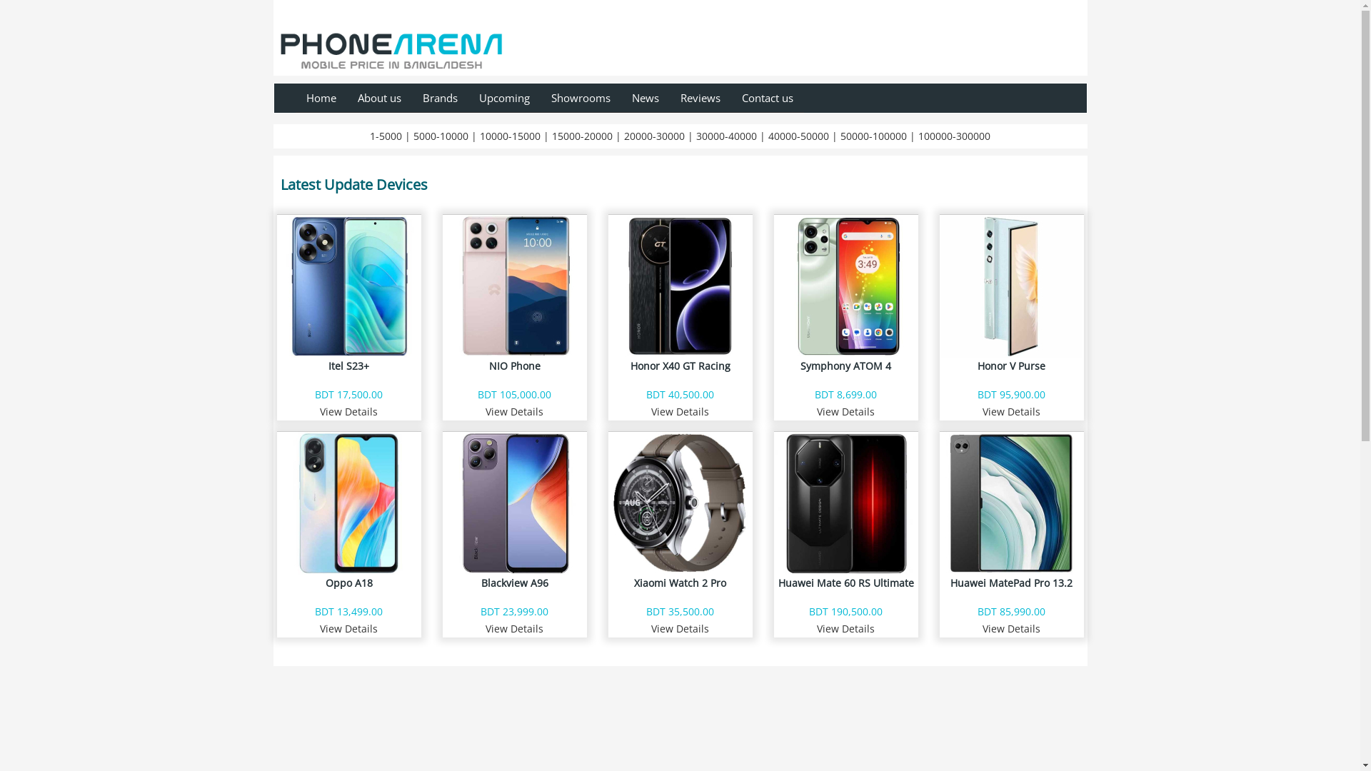 The width and height of the screenshot is (1371, 771). I want to click on Contact us, so click(768, 99).